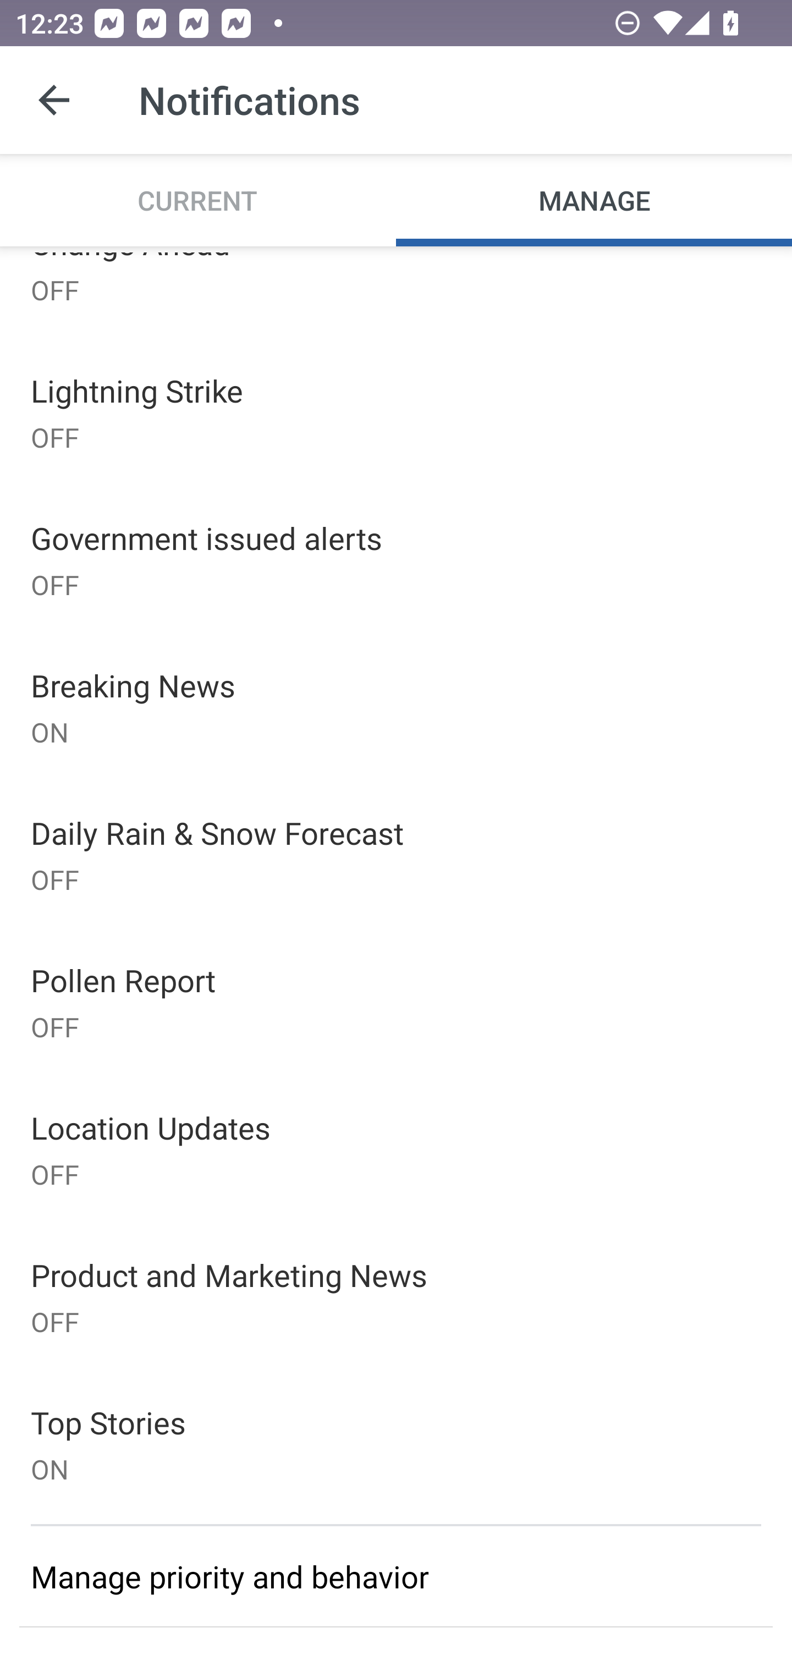  What do you see at coordinates (198, 199) in the screenshot?
I see `Current Tab CURRENT` at bounding box center [198, 199].